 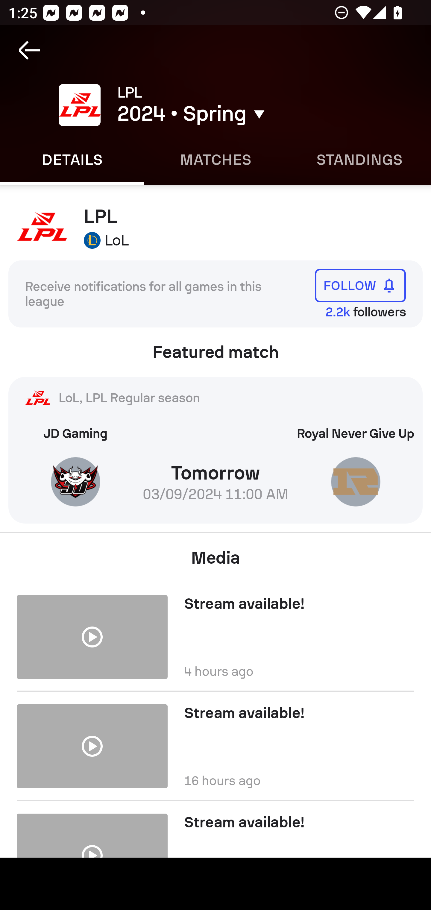 I want to click on FOLLOW, so click(x=360, y=285).